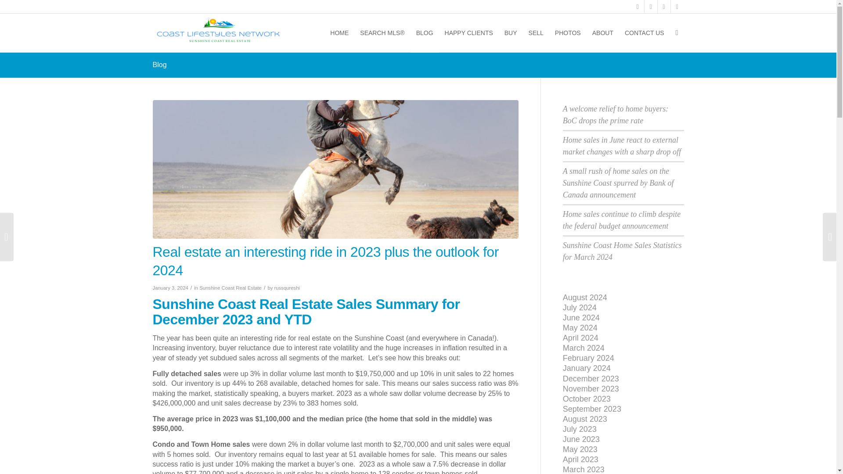 Image resolution: width=843 pixels, height=474 pixels. Describe the element at coordinates (568, 32) in the screenshot. I see `PHOTOS` at that location.